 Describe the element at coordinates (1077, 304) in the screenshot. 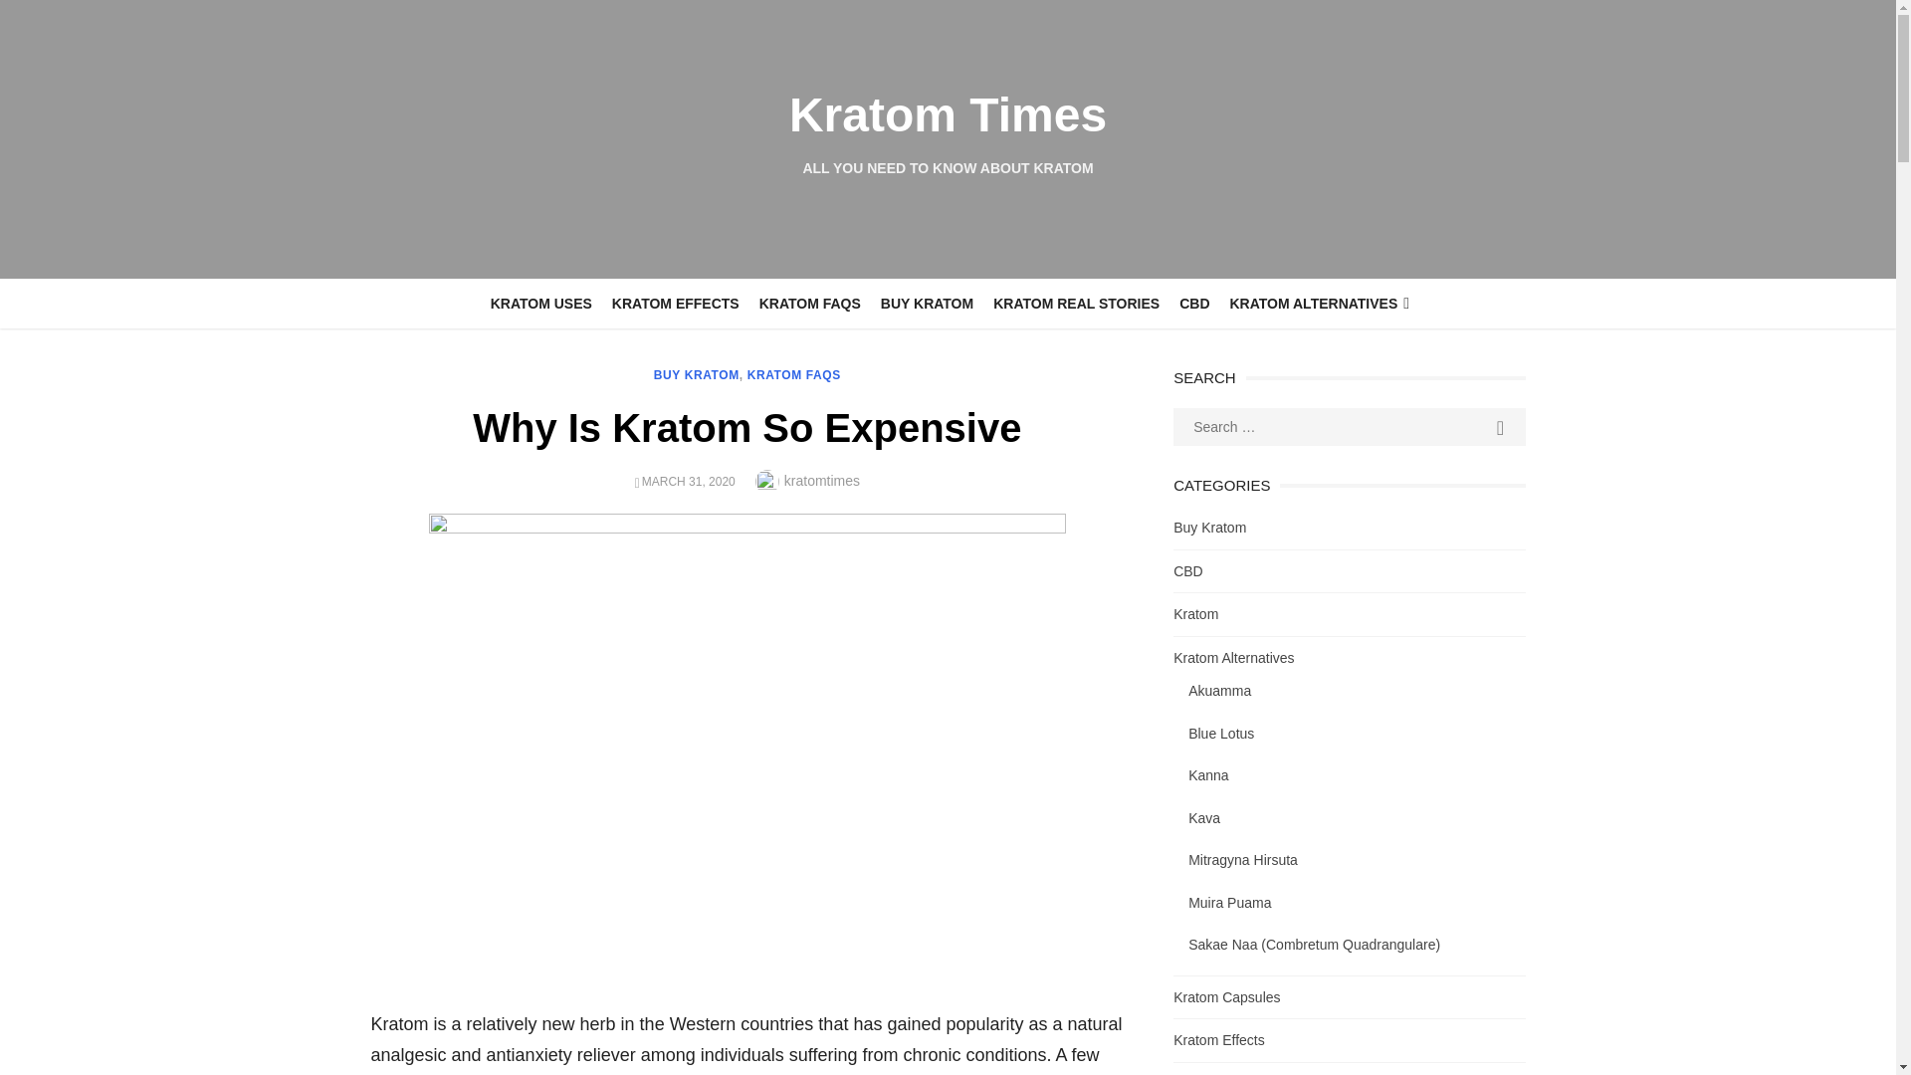

I see `KRATOM REAL STORIES` at that location.